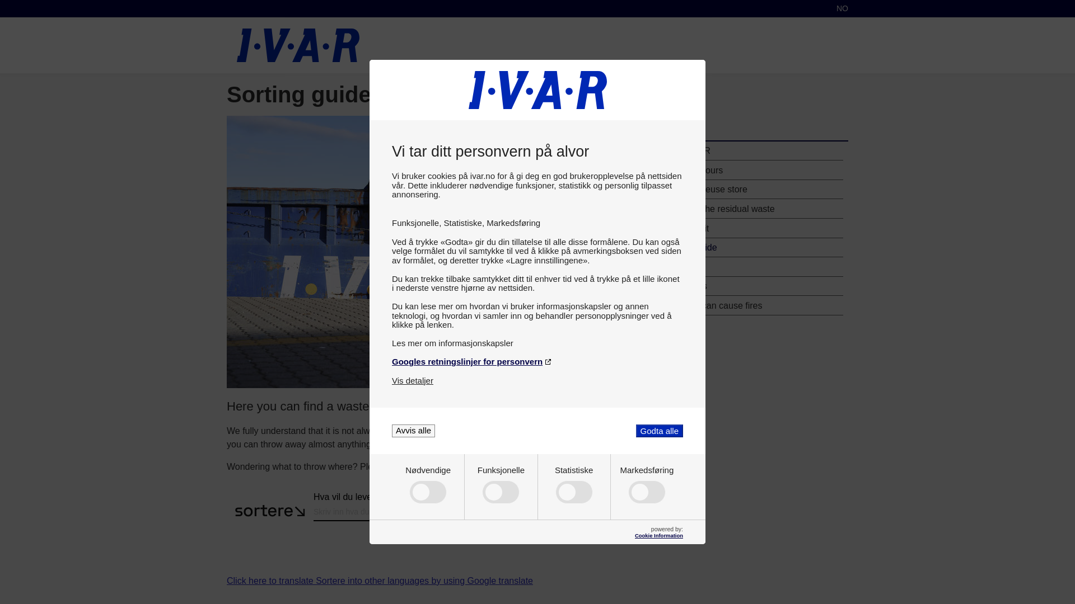 This screenshot has height=604, width=1075. What do you see at coordinates (412, 380) in the screenshot?
I see `Vis detaljer` at bounding box center [412, 380].